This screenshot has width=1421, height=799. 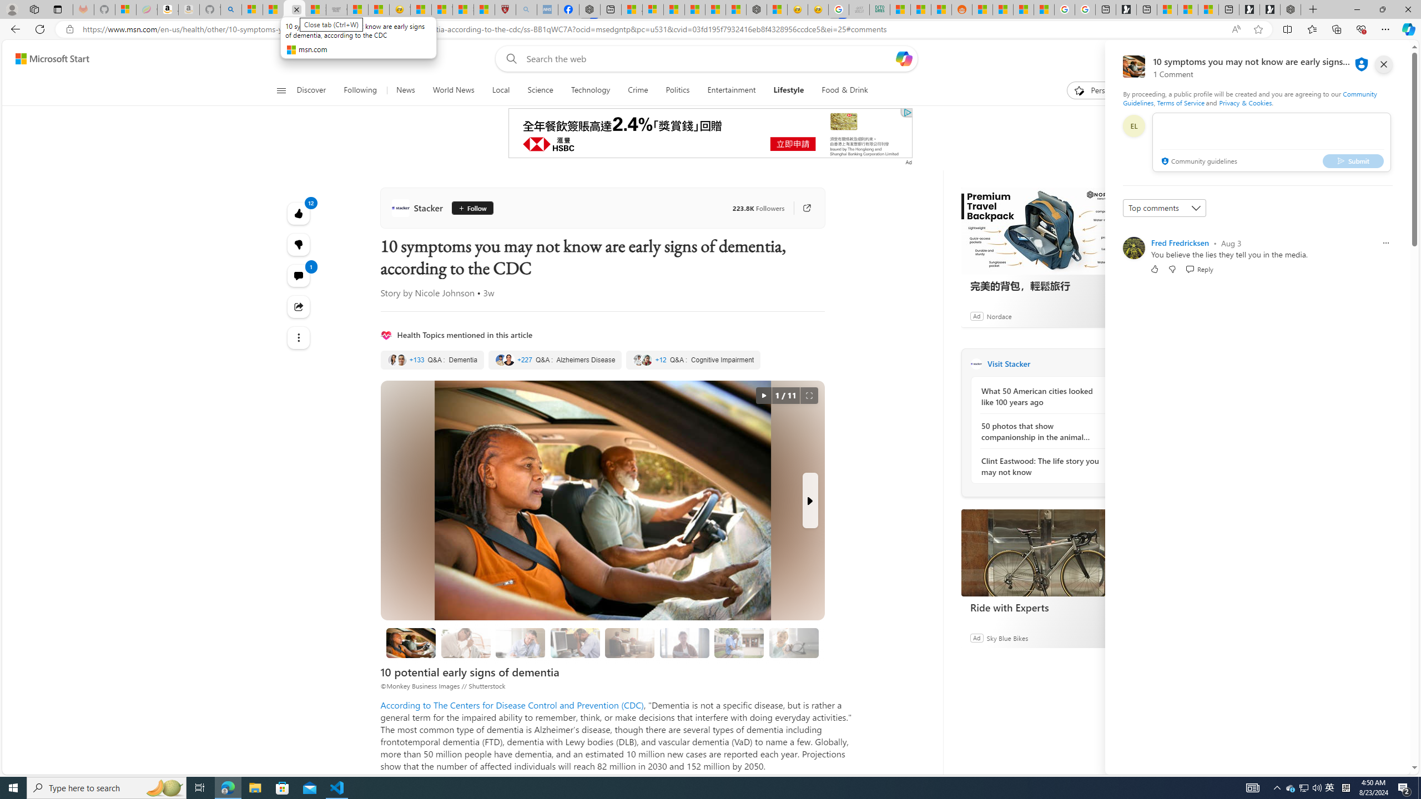 I want to click on Web search, so click(x=508, y=59).